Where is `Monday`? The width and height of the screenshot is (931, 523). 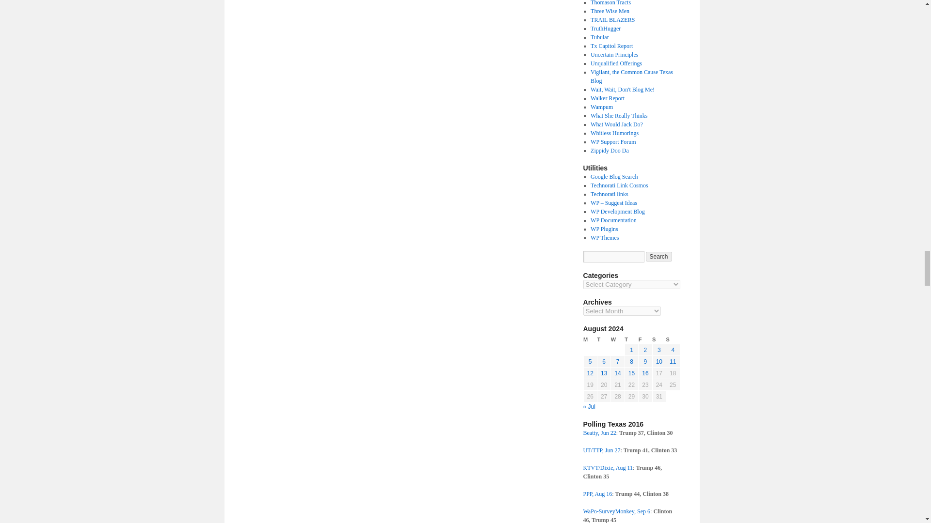 Monday is located at coordinates (590, 339).